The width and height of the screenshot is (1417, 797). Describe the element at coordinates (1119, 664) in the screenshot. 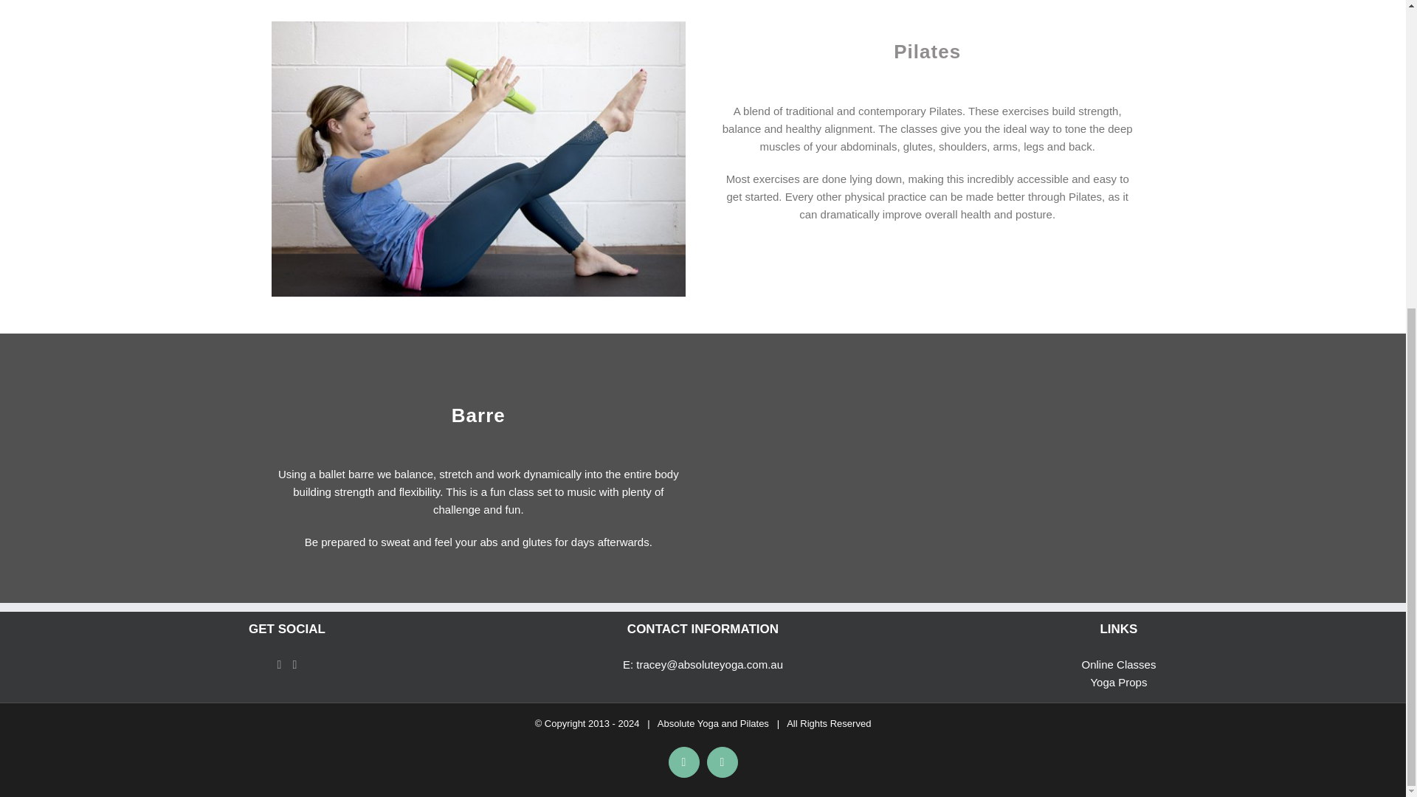

I see `Online Classes` at that location.